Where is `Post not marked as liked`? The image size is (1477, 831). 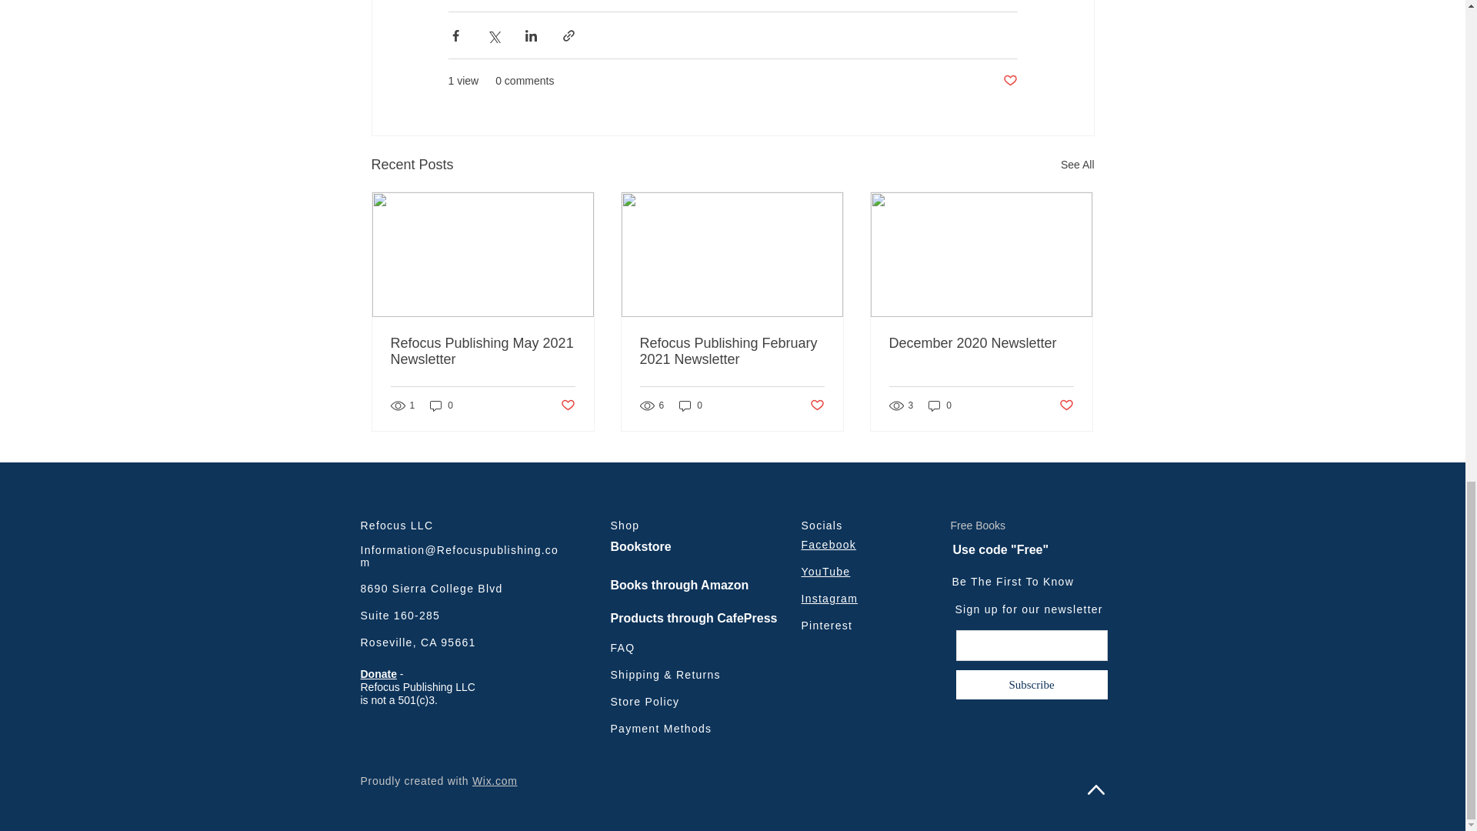 Post not marked as liked is located at coordinates (1009, 81).